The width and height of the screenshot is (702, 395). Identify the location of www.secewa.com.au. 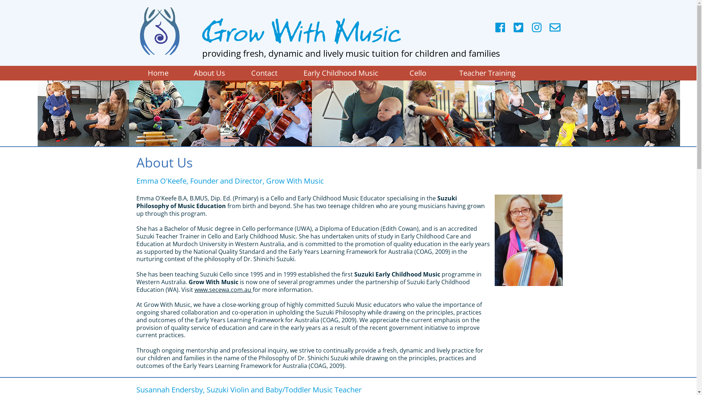
(223, 290).